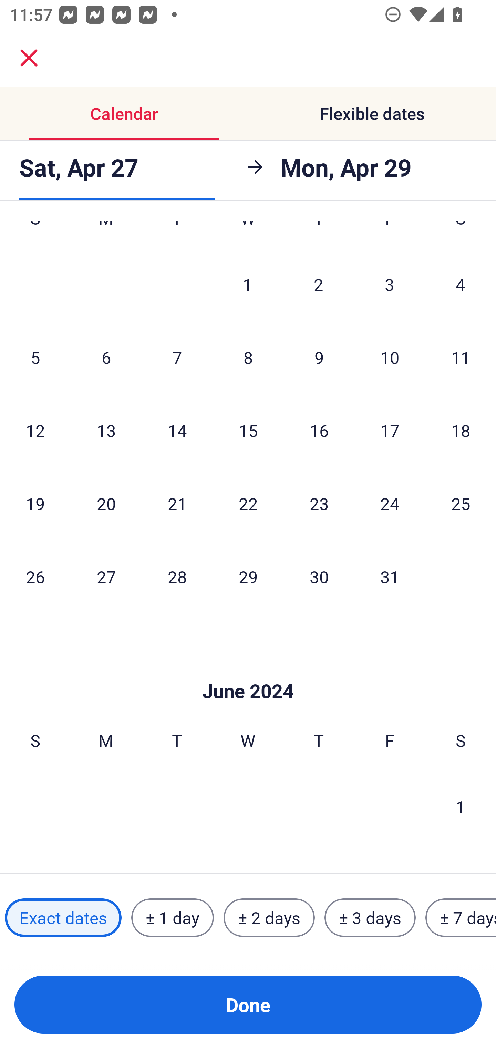 The image size is (496, 1048). What do you see at coordinates (319, 284) in the screenshot?
I see `2 Thursday, May 2, 2024` at bounding box center [319, 284].